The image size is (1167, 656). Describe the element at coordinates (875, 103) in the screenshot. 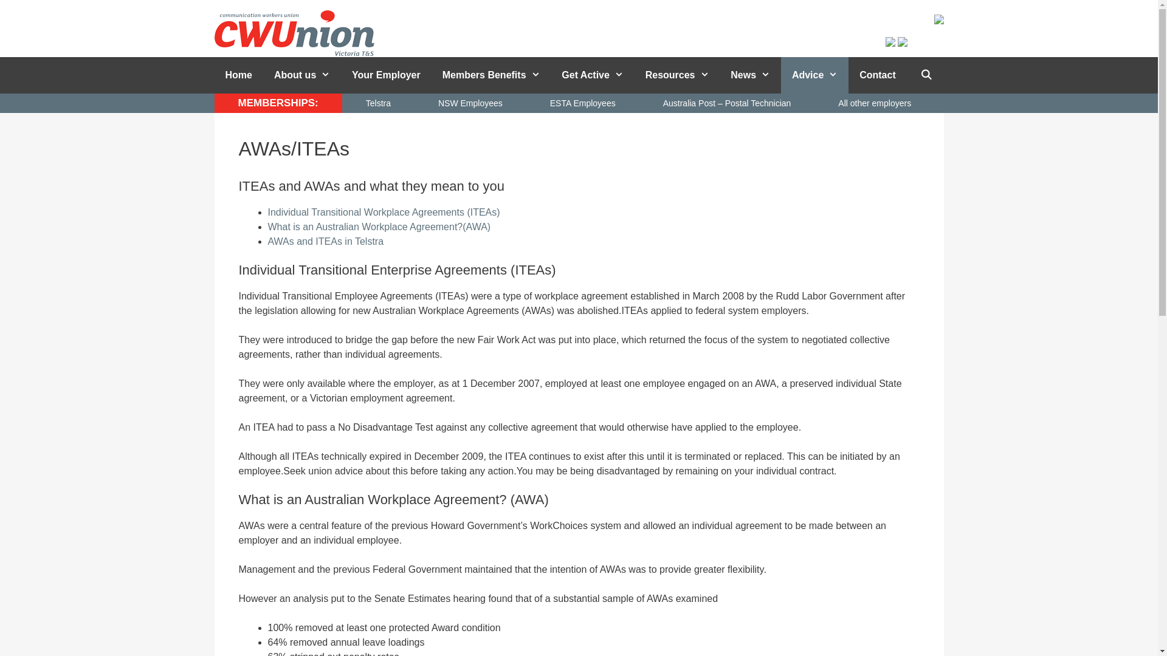

I see `All other employers` at that location.